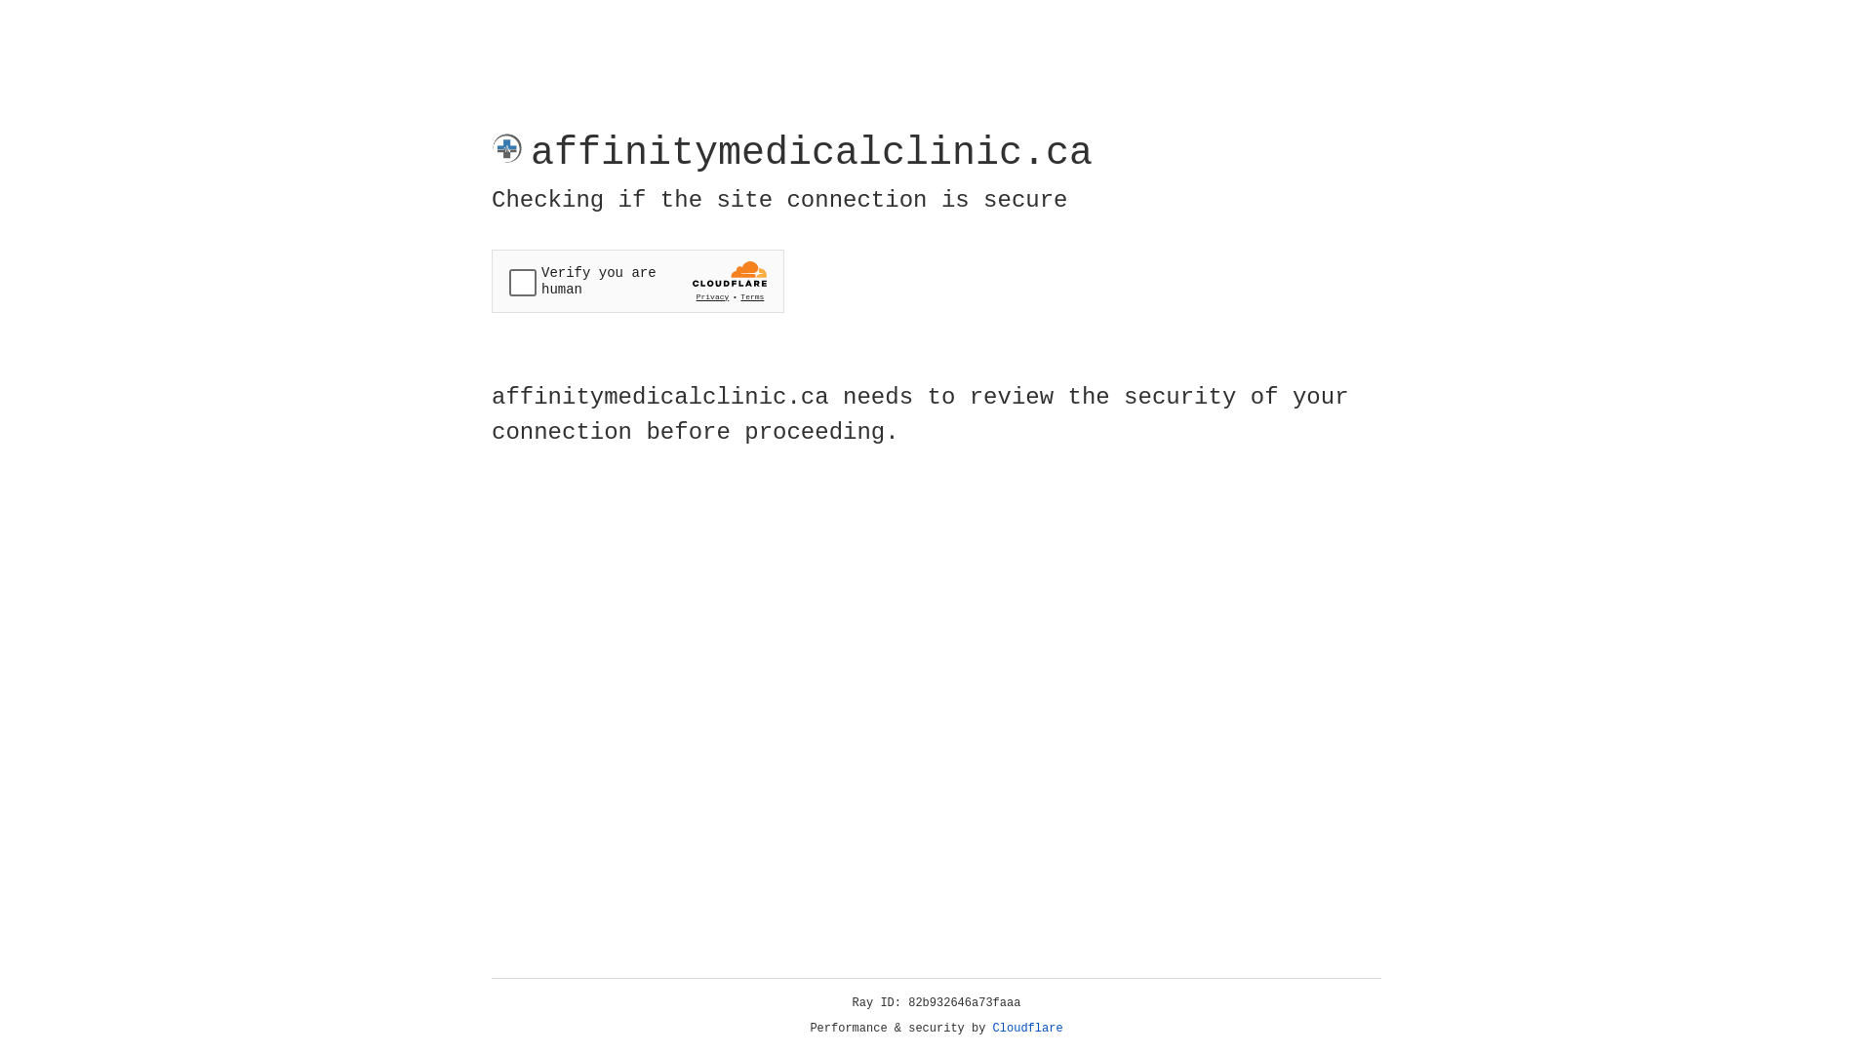 The image size is (1873, 1053). Describe the element at coordinates (1028, 1029) in the screenshot. I see `Cloudflare` at that location.